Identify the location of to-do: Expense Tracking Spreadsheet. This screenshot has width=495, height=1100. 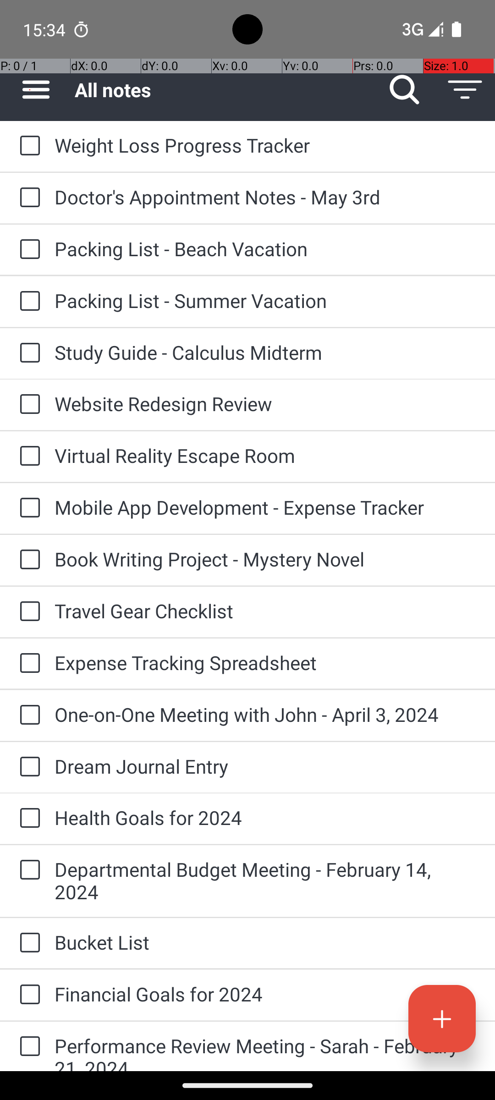
(27, 664).